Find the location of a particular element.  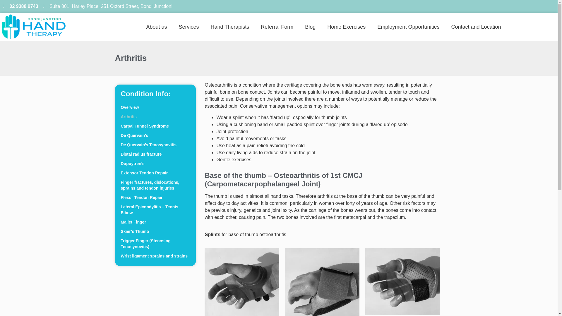

Extensor Tendon Repair is located at coordinates (155, 173).